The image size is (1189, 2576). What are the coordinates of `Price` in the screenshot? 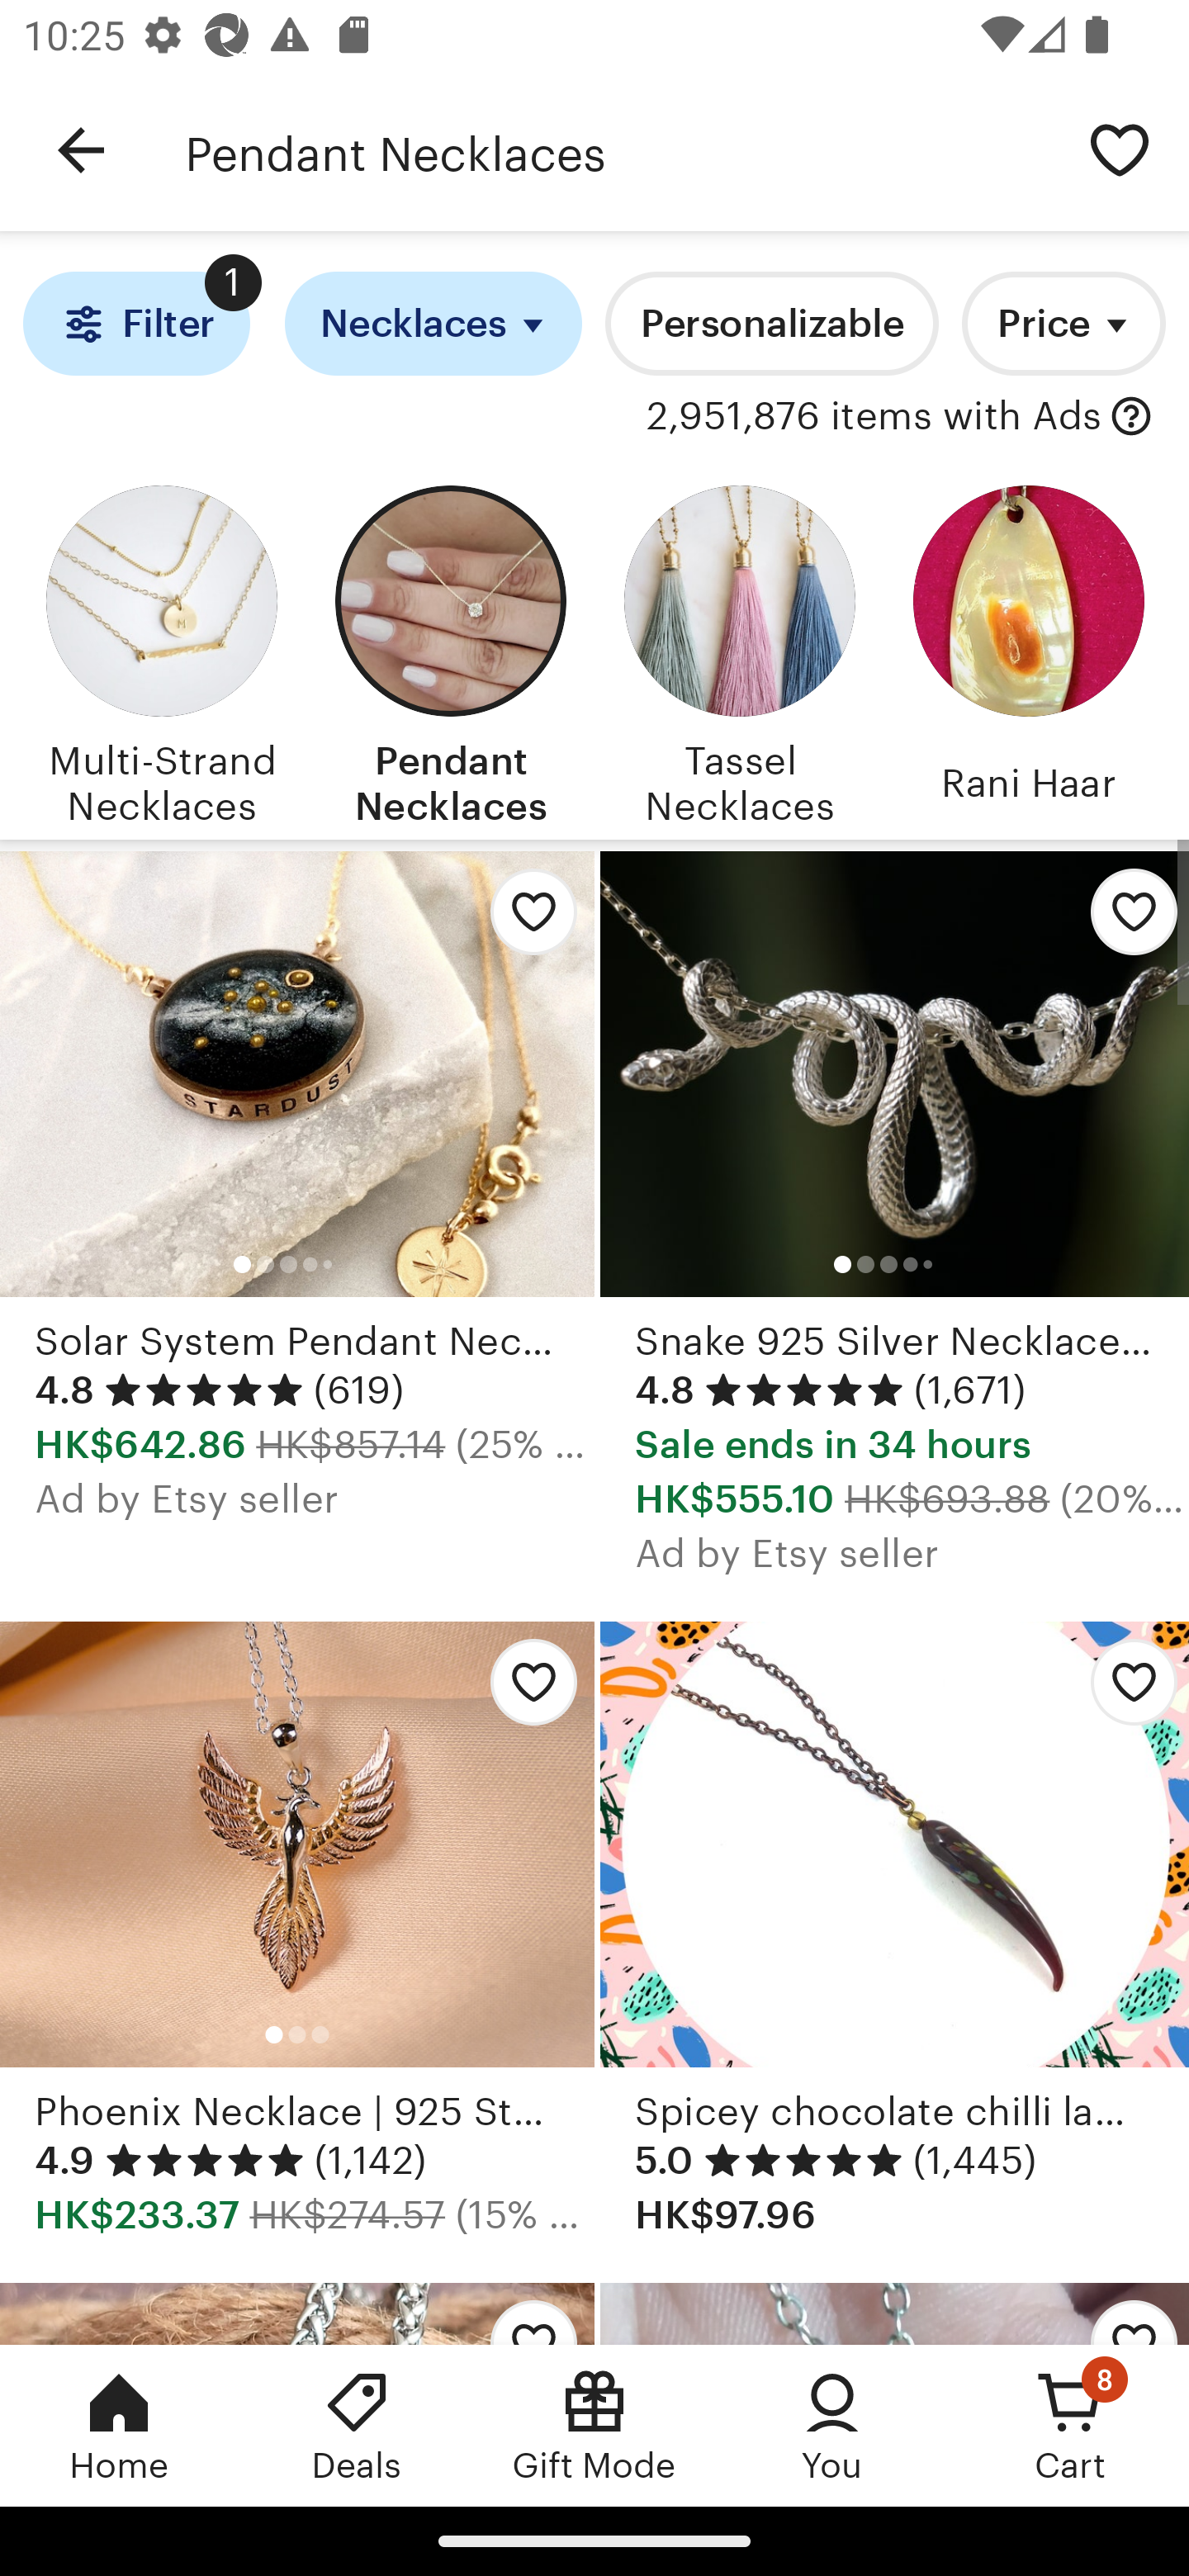 It's located at (1063, 324).